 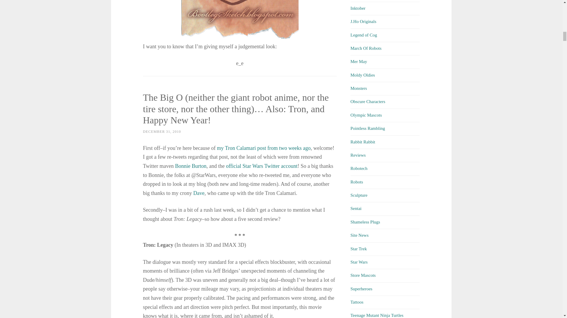 I want to click on Bonnie Burton, so click(x=191, y=166).